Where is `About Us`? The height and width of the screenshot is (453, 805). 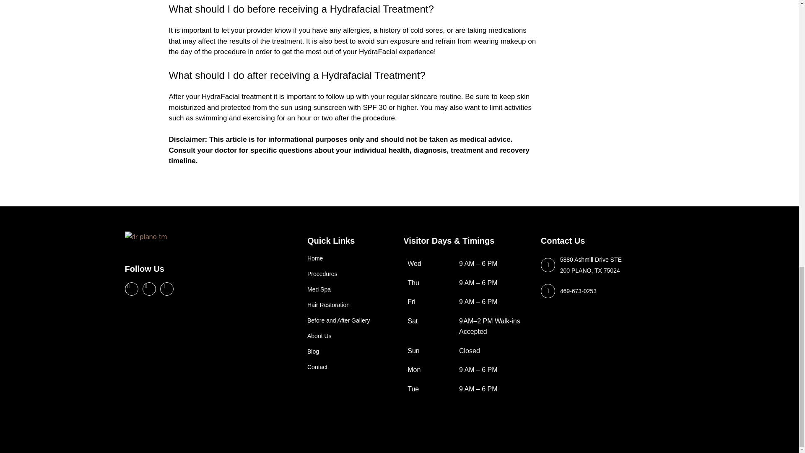 About Us is located at coordinates (351, 336).